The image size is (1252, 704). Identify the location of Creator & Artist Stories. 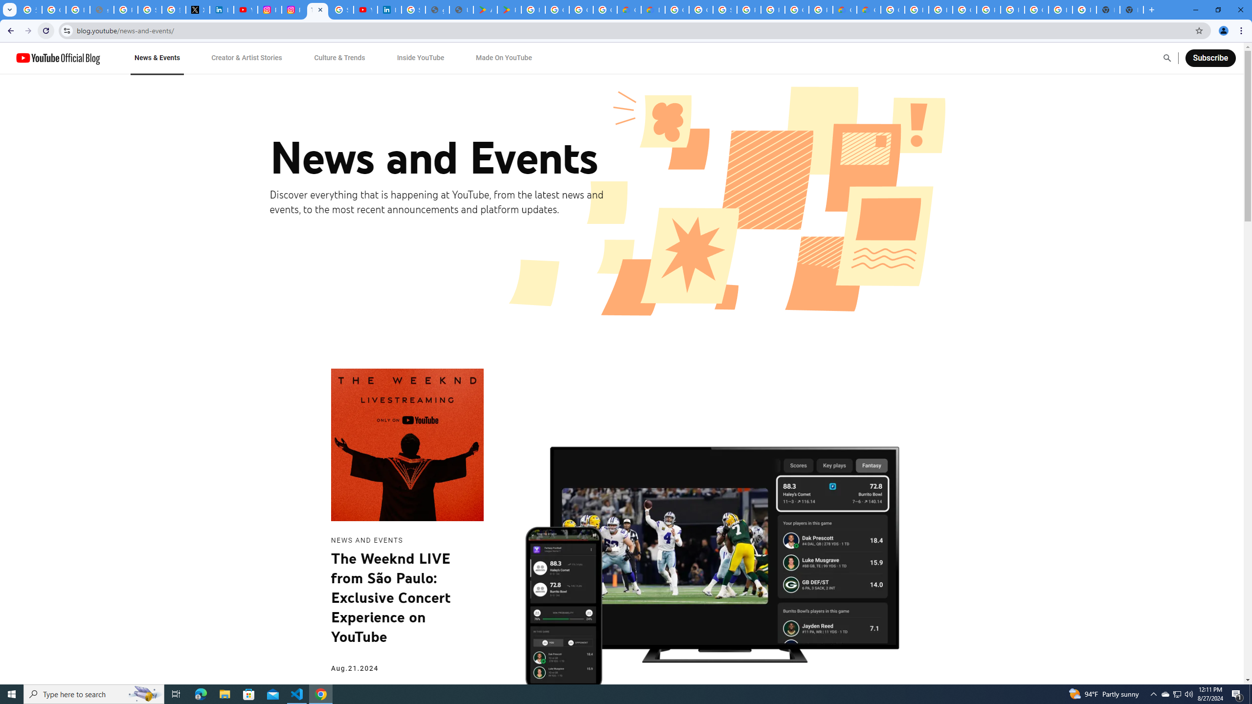
(247, 58).